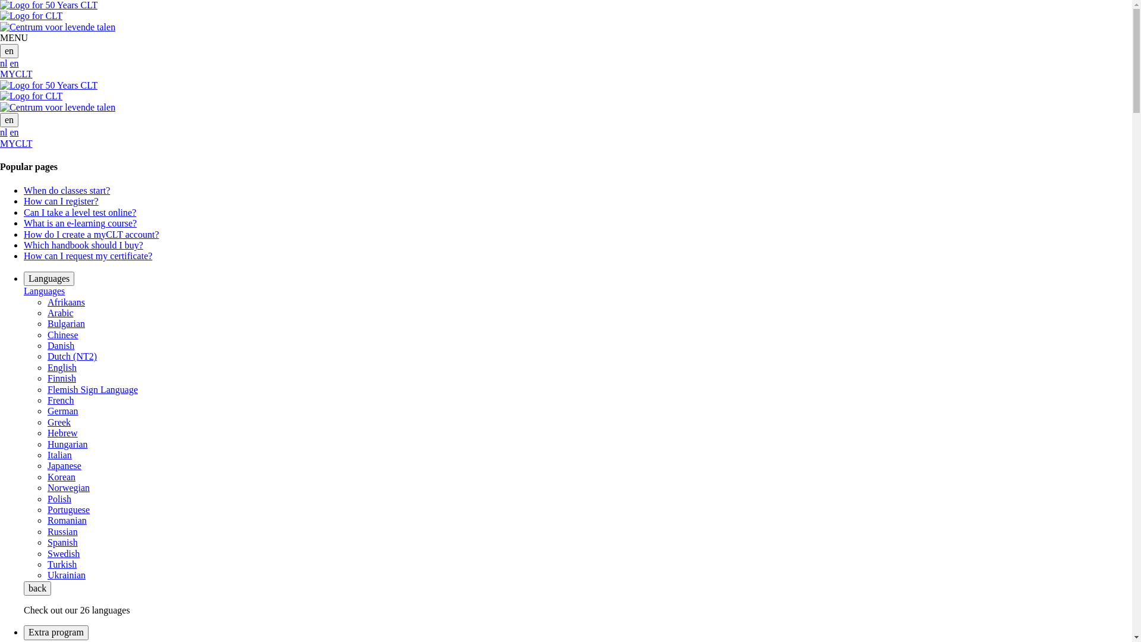 This screenshot has width=1141, height=642. I want to click on Afrikaans, so click(67, 302).